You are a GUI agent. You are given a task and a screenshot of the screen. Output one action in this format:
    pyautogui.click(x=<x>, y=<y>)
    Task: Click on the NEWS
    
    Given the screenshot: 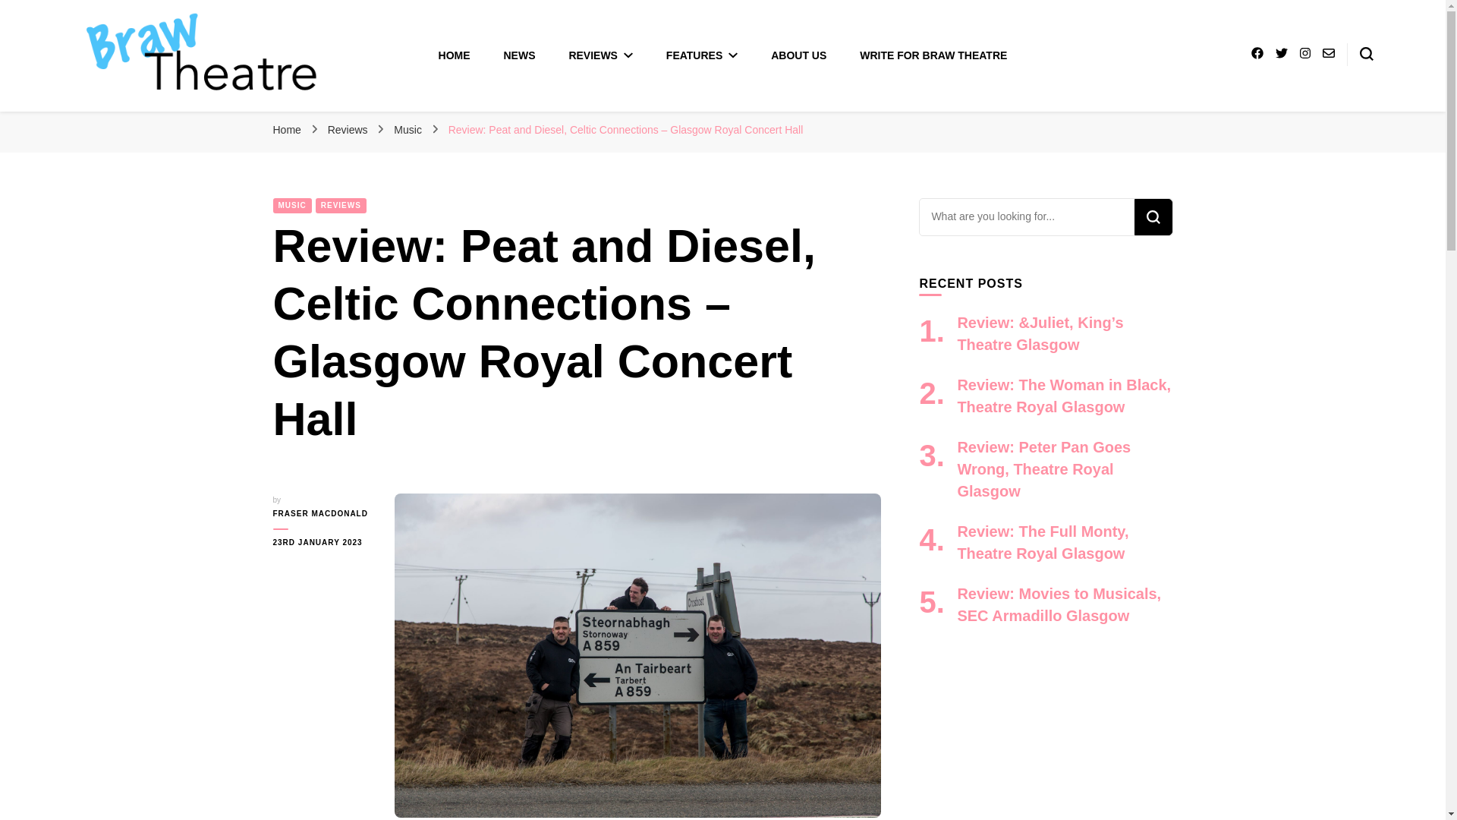 What is the action you would take?
    pyautogui.click(x=520, y=55)
    